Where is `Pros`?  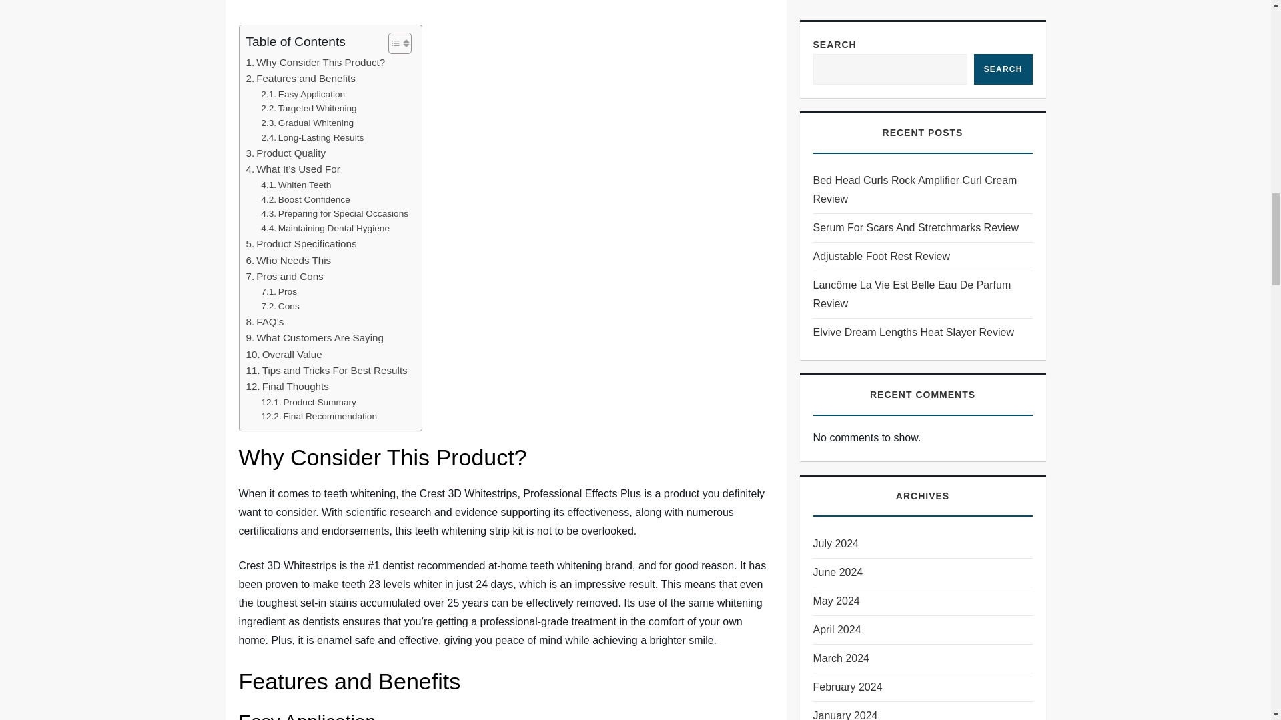
Pros is located at coordinates (279, 292).